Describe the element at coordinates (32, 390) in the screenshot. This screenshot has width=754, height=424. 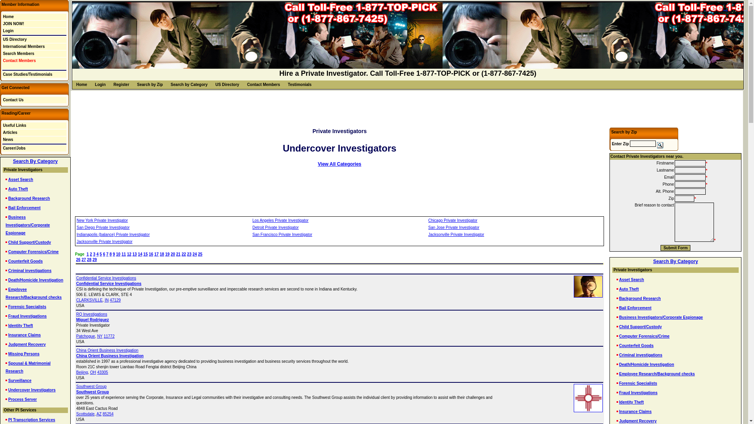
I see `Undercover Investigators` at that location.